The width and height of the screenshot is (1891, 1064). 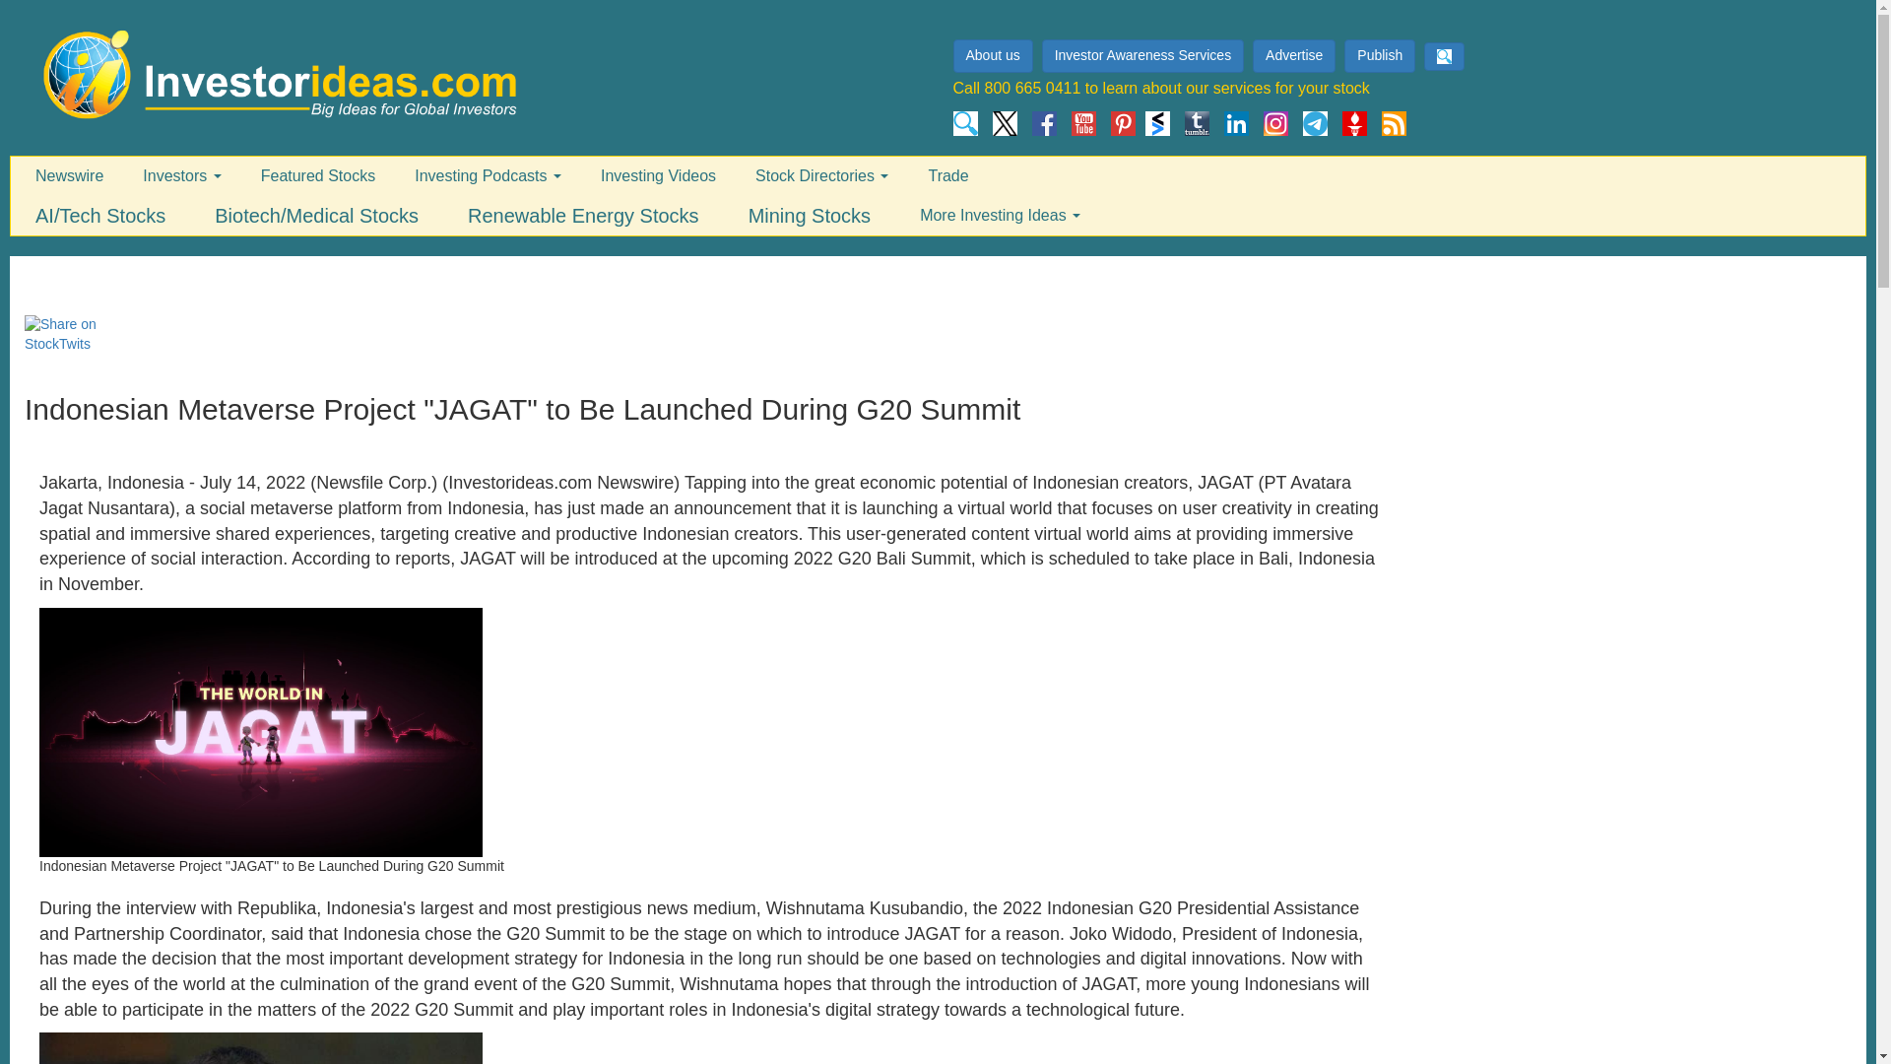 What do you see at coordinates (1379, 55) in the screenshot?
I see `Publish` at bounding box center [1379, 55].